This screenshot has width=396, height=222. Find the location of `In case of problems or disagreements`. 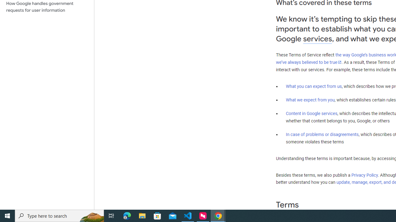

In case of problems or disagreements is located at coordinates (322, 134).